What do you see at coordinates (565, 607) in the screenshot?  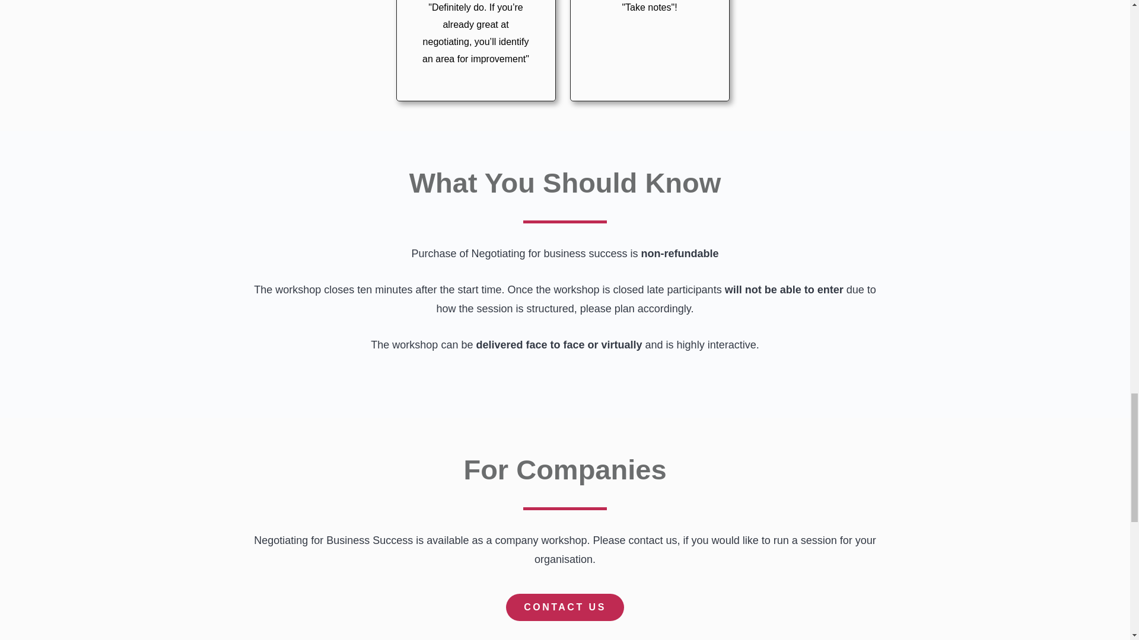 I see `CONTACT US` at bounding box center [565, 607].